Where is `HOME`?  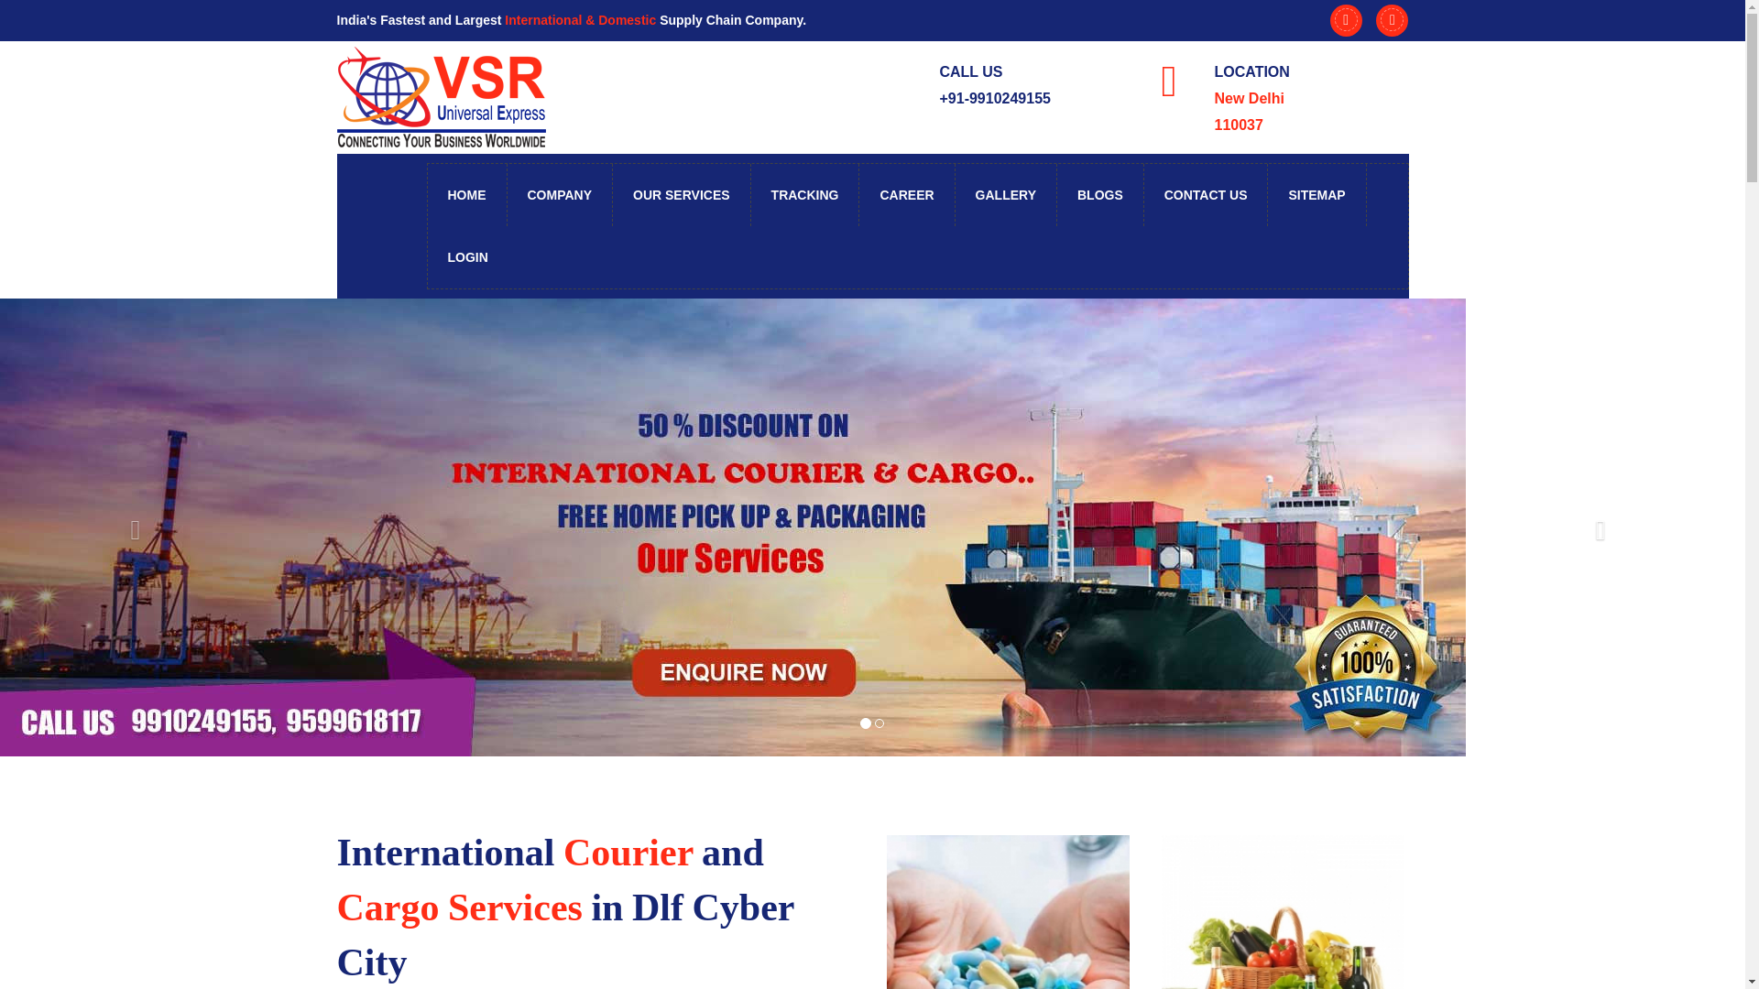 HOME is located at coordinates (466, 195).